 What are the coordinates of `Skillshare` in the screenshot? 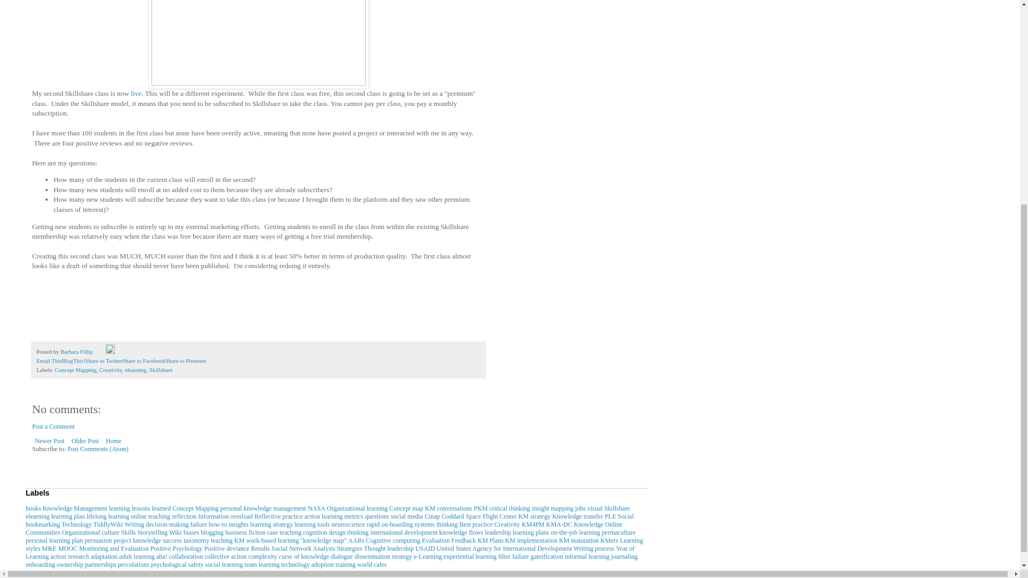 It's located at (161, 369).